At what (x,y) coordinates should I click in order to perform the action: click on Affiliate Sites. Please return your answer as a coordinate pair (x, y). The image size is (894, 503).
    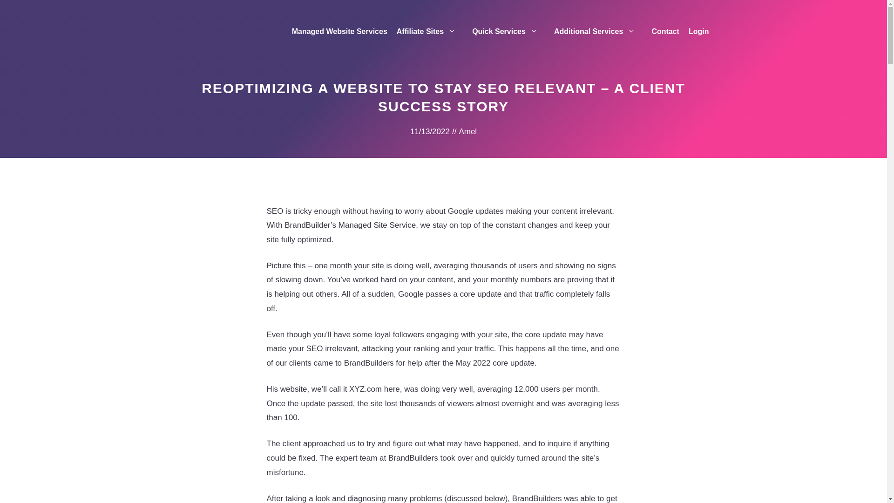
    Looking at the image, I should click on (430, 32).